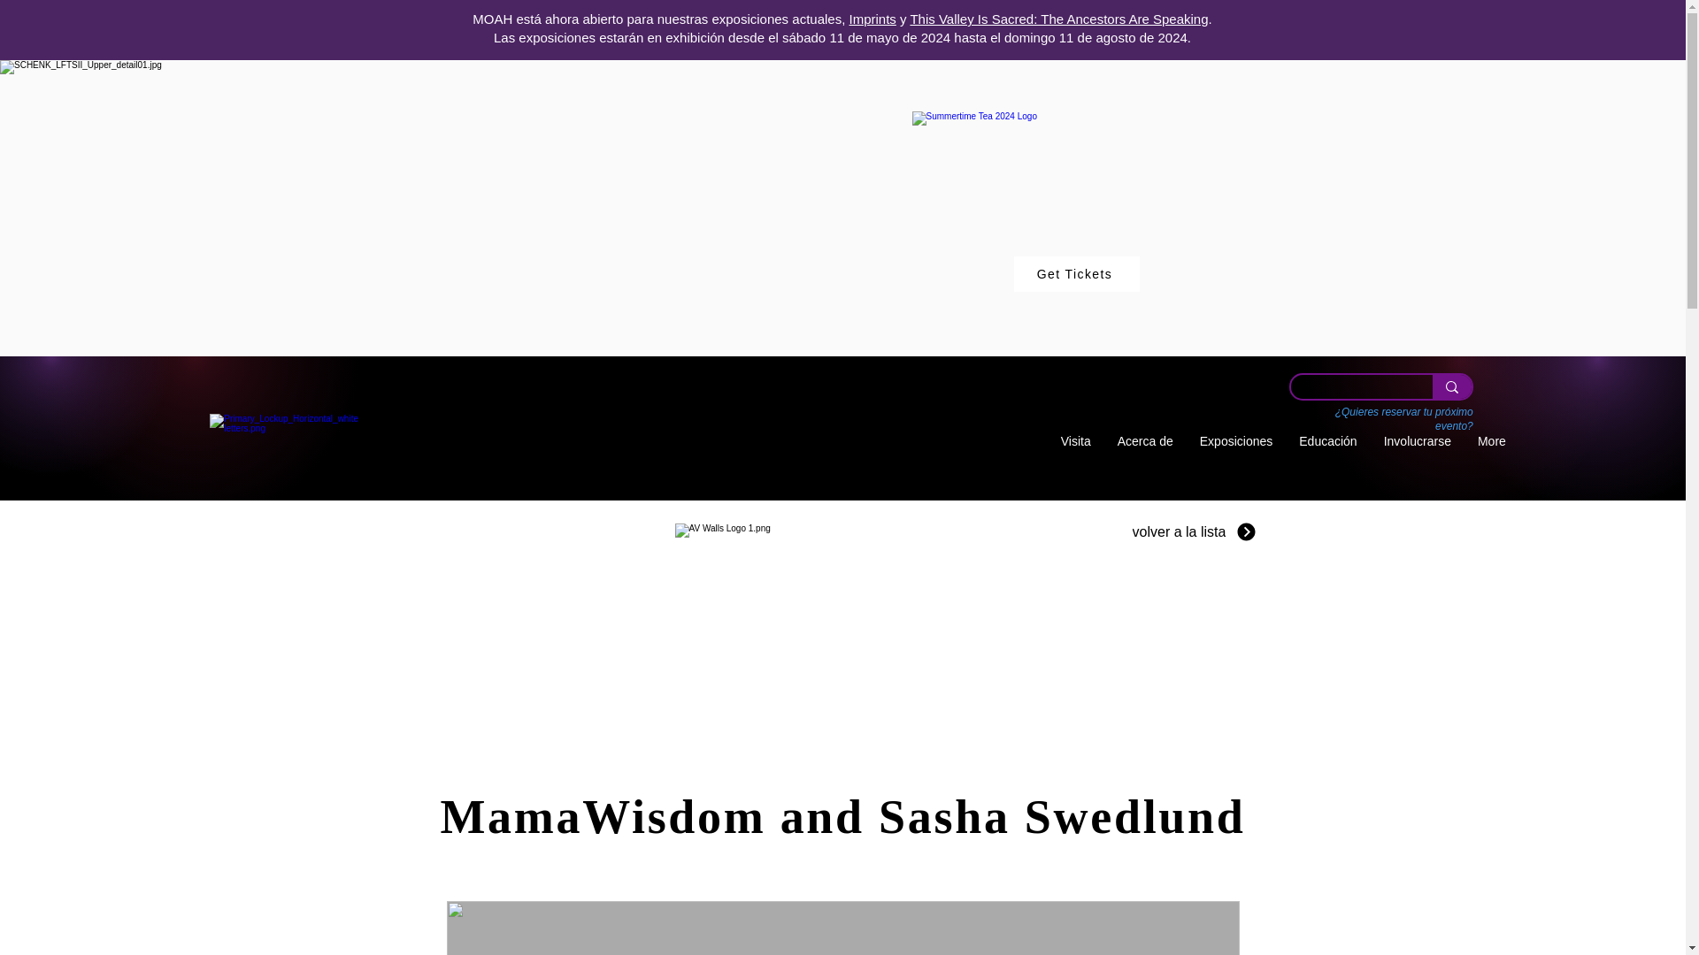 The image size is (1699, 955). What do you see at coordinates (873, 19) in the screenshot?
I see `Imprints` at bounding box center [873, 19].